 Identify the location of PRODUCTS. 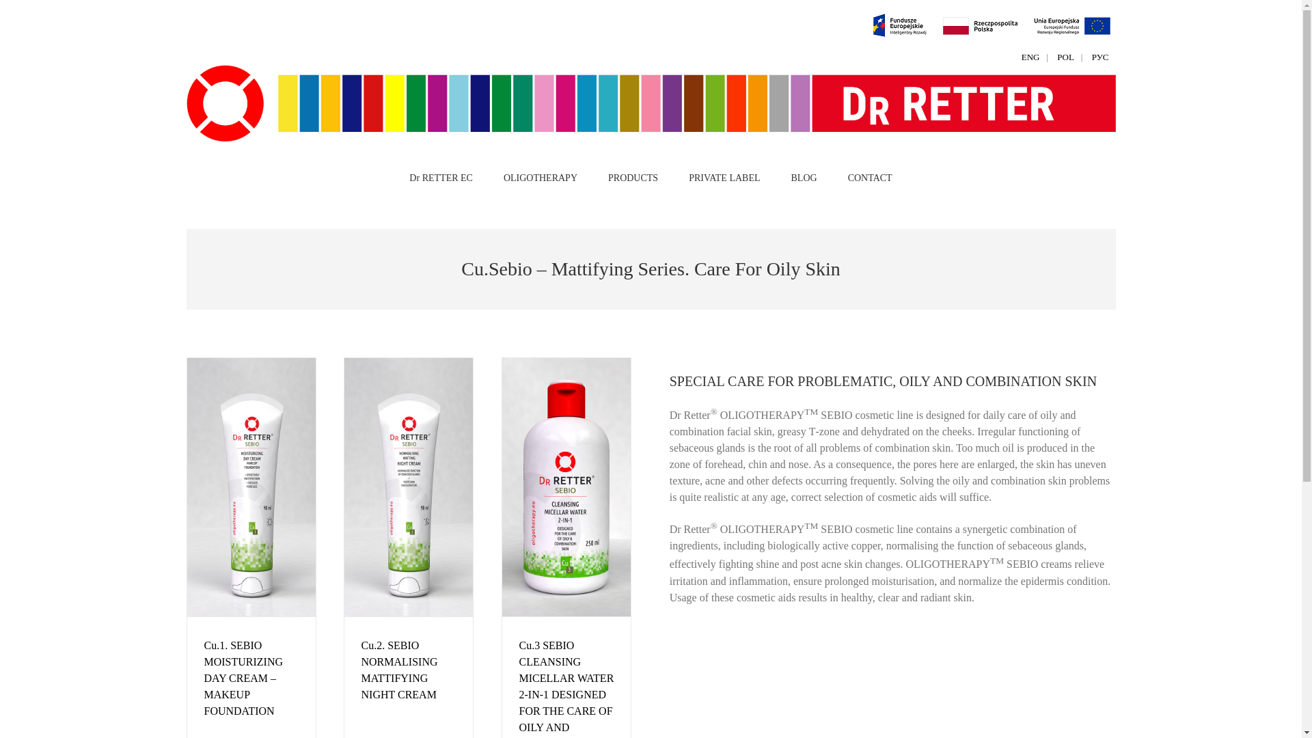
(633, 176).